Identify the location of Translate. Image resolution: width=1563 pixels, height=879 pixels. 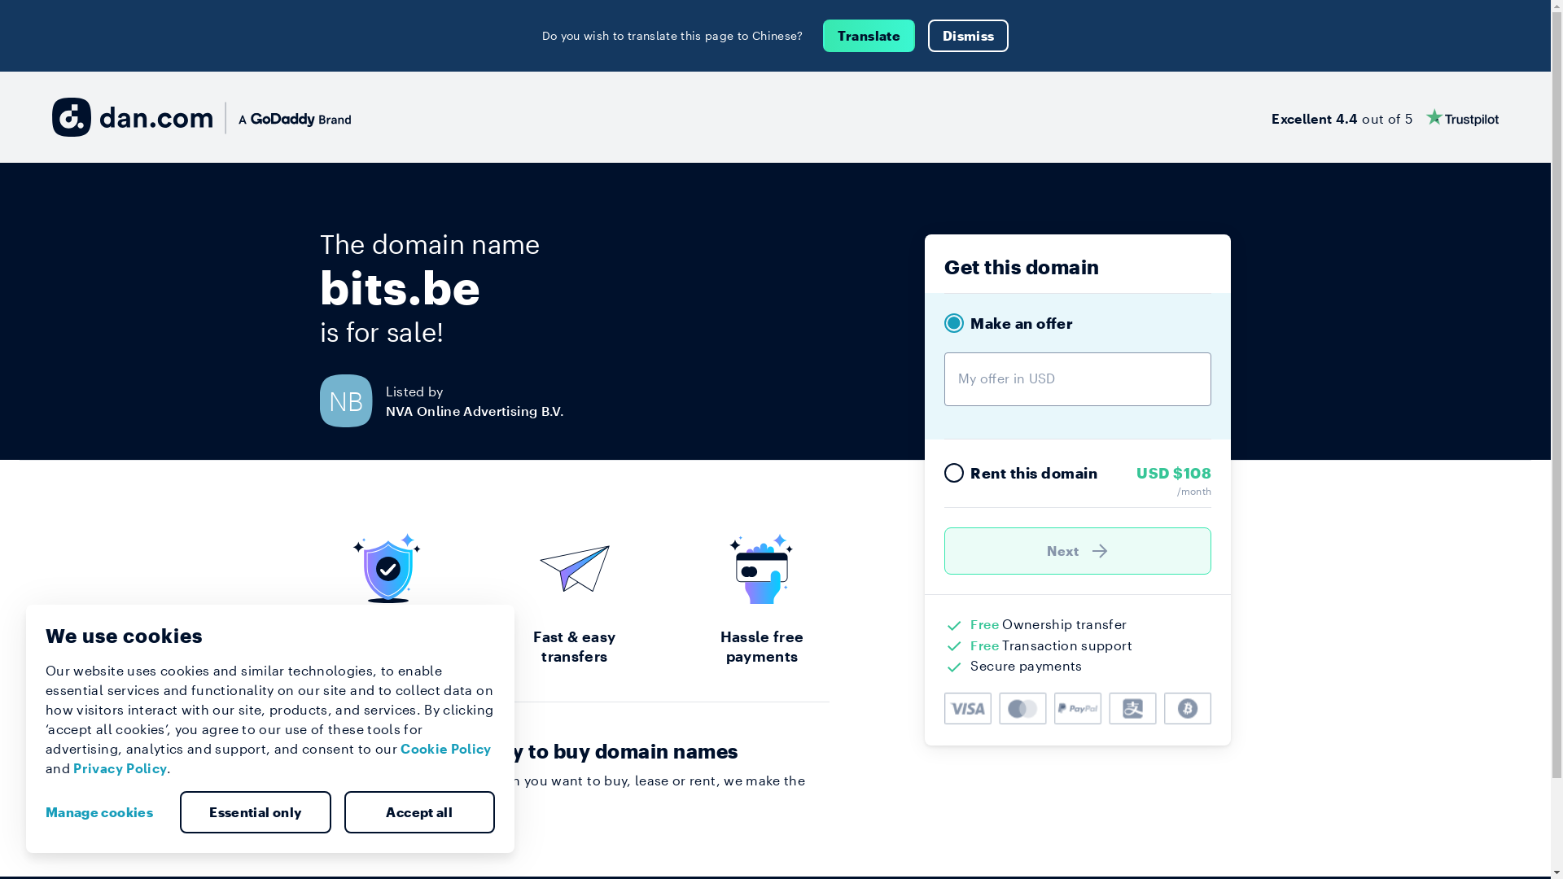
(869, 36).